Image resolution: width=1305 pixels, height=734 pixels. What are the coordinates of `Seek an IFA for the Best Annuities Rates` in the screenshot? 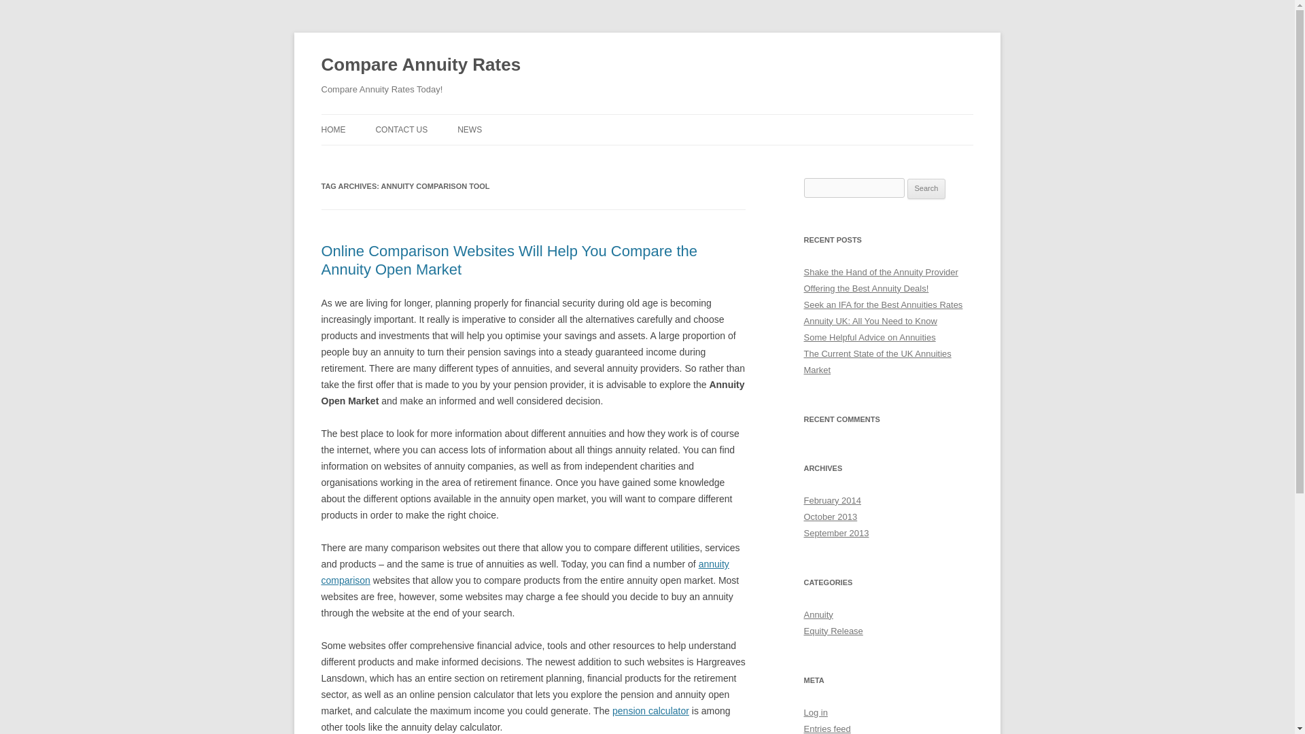 It's located at (883, 304).